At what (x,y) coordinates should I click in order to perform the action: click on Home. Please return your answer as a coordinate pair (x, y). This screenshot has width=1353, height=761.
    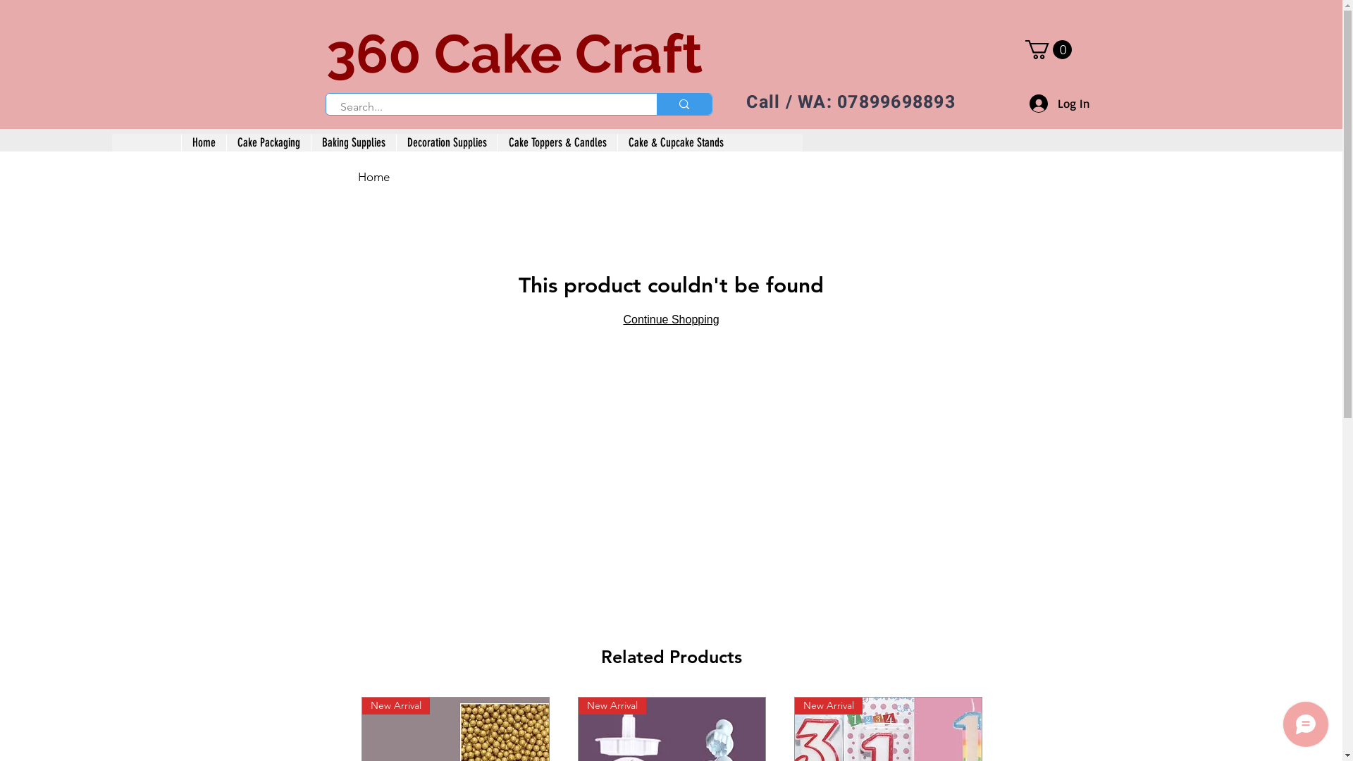
    Looking at the image, I should click on (373, 177).